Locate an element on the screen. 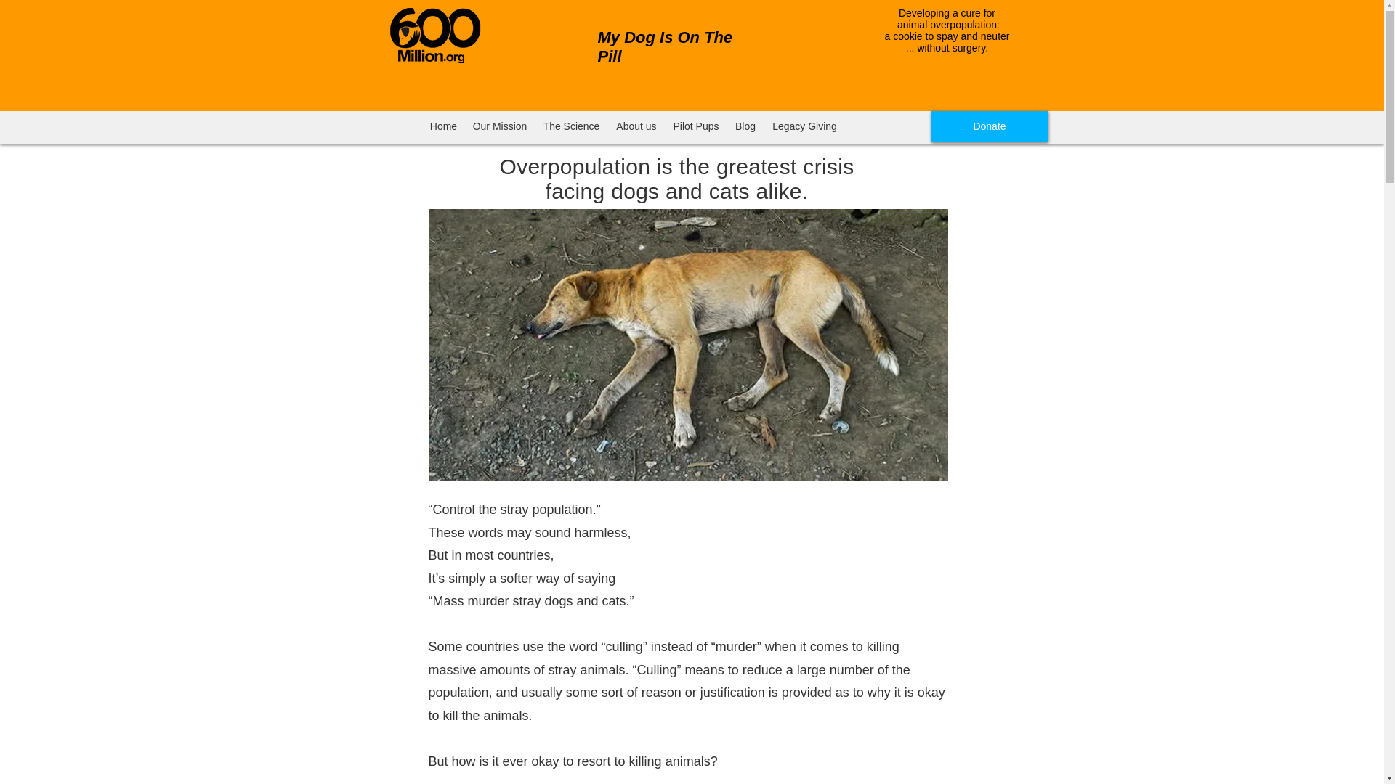 The image size is (1395, 784). Pilot Pups is located at coordinates (696, 126).